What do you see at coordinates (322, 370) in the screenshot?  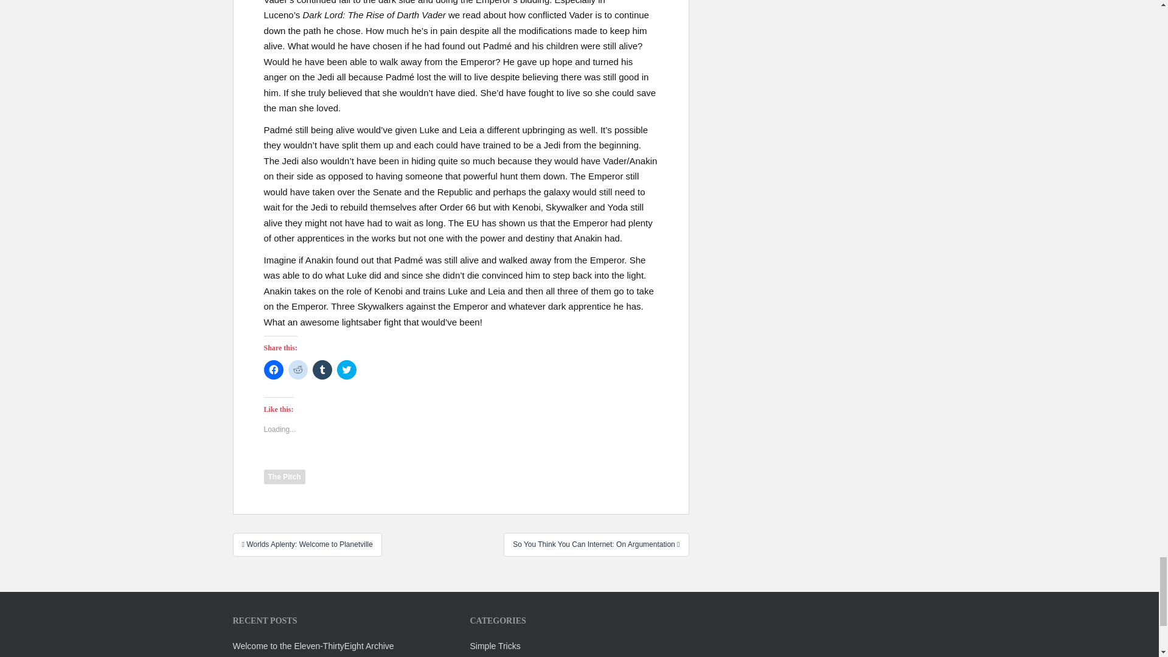 I see `Click to share on Tumblr` at bounding box center [322, 370].